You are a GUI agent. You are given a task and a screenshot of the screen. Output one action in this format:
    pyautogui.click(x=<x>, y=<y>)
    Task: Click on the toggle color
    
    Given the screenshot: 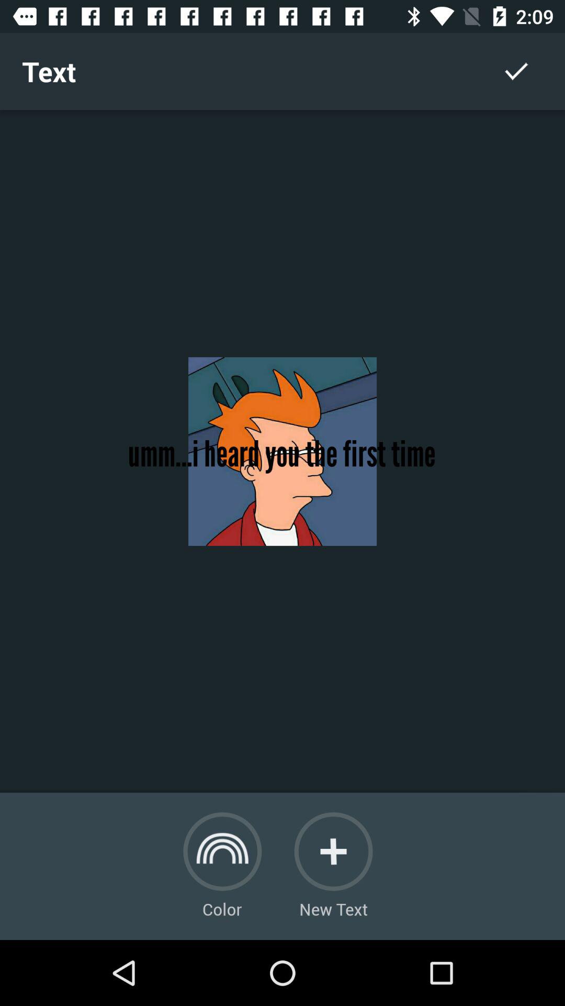 What is the action you would take?
    pyautogui.click(x=222, y=851)
    